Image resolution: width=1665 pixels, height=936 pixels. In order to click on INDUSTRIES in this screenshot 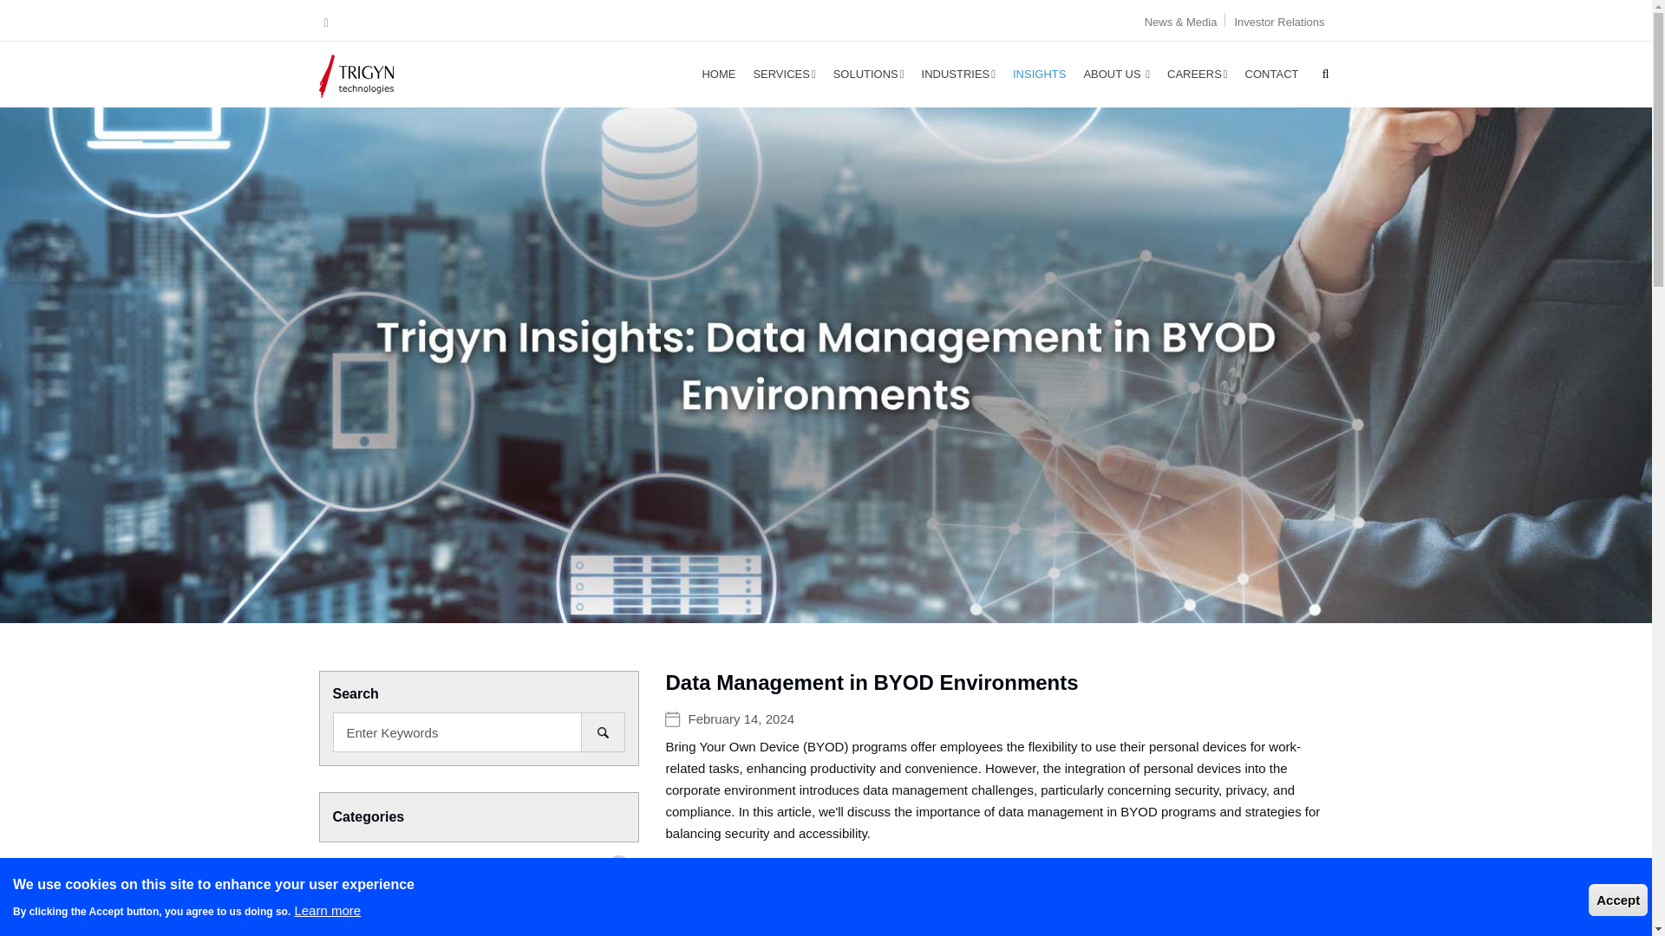, I will do `click(957, 74)`.